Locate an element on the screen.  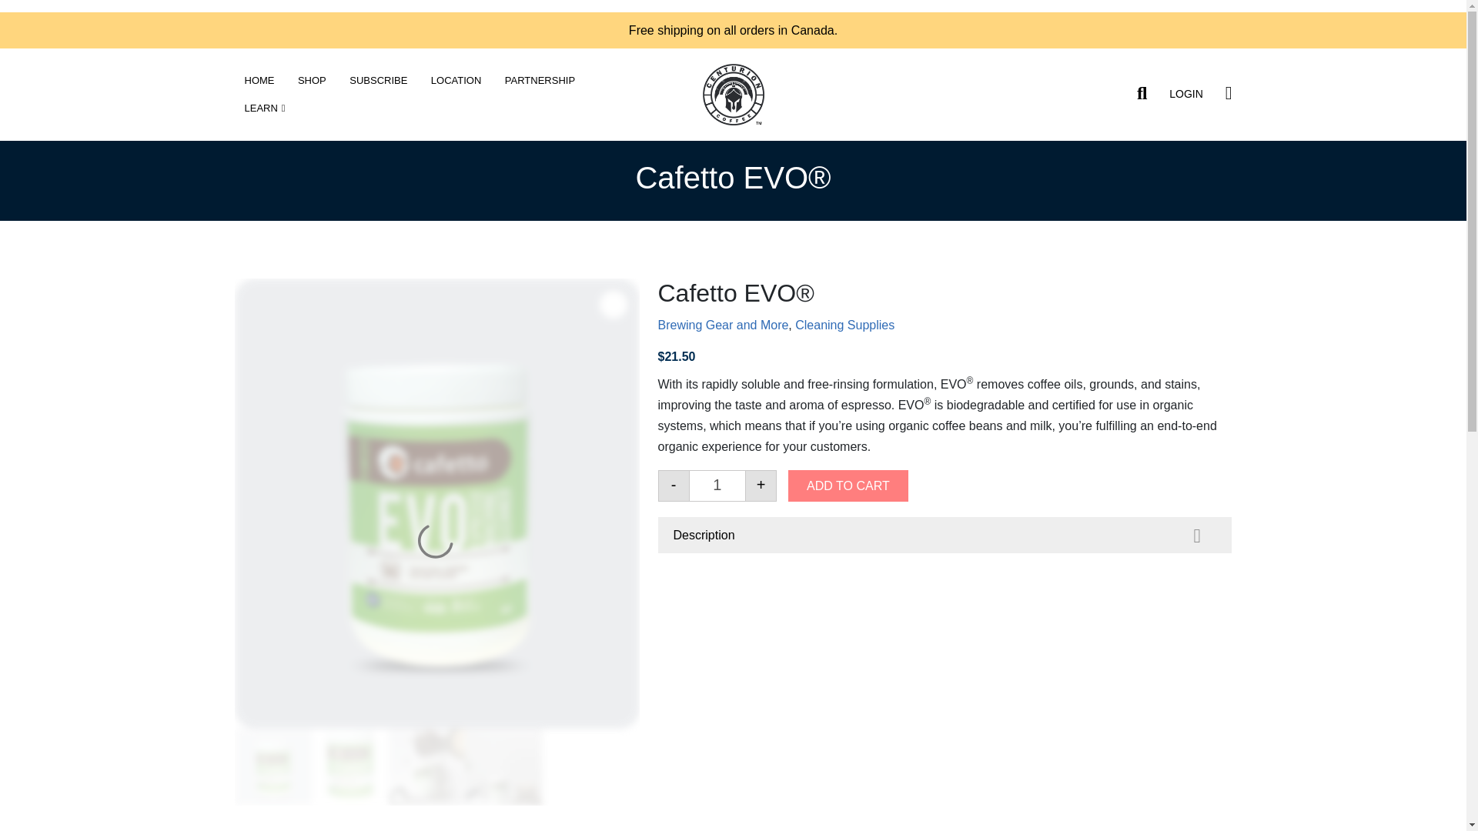
Cleaning Supplies is located at coordinates (844, 325).